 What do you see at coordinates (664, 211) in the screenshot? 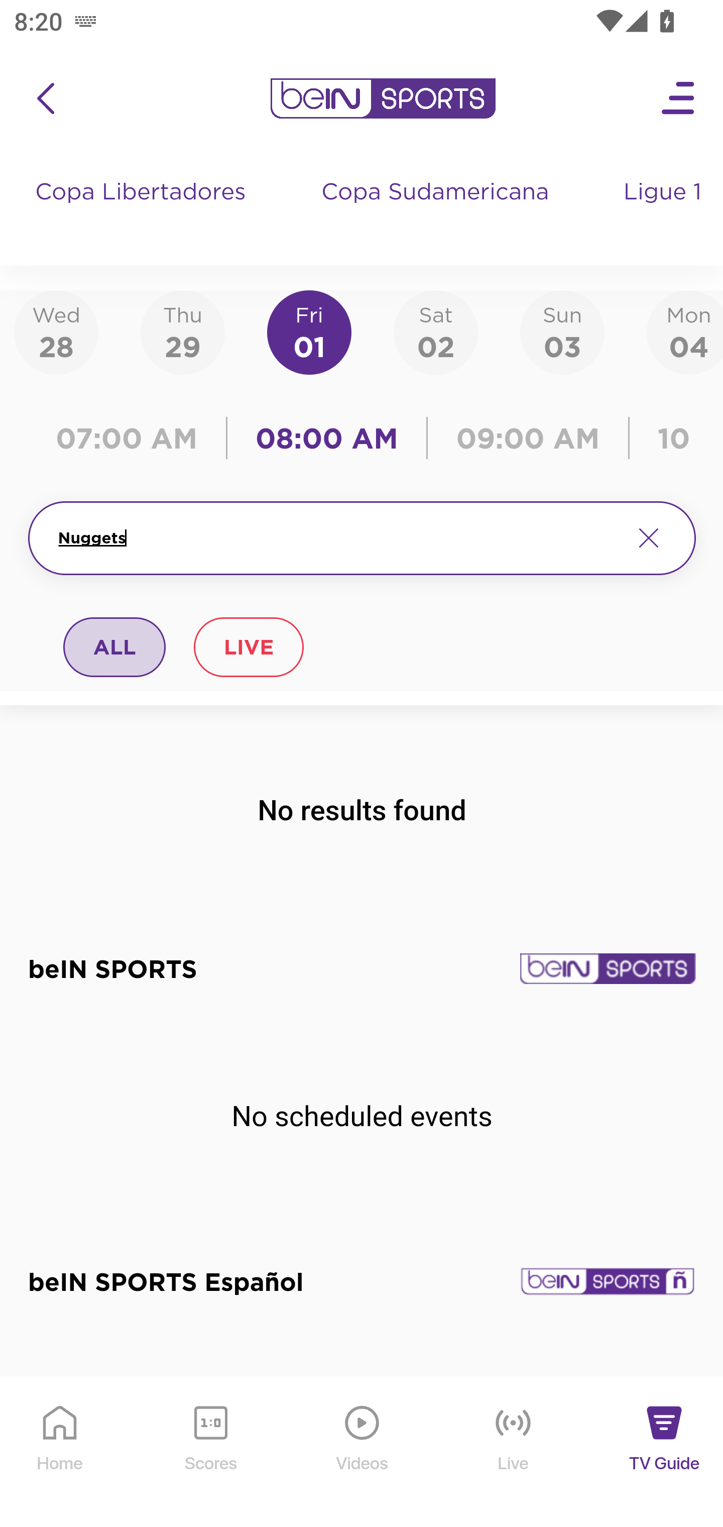
I see `Ligue 1` at bounding box center [664, 211].